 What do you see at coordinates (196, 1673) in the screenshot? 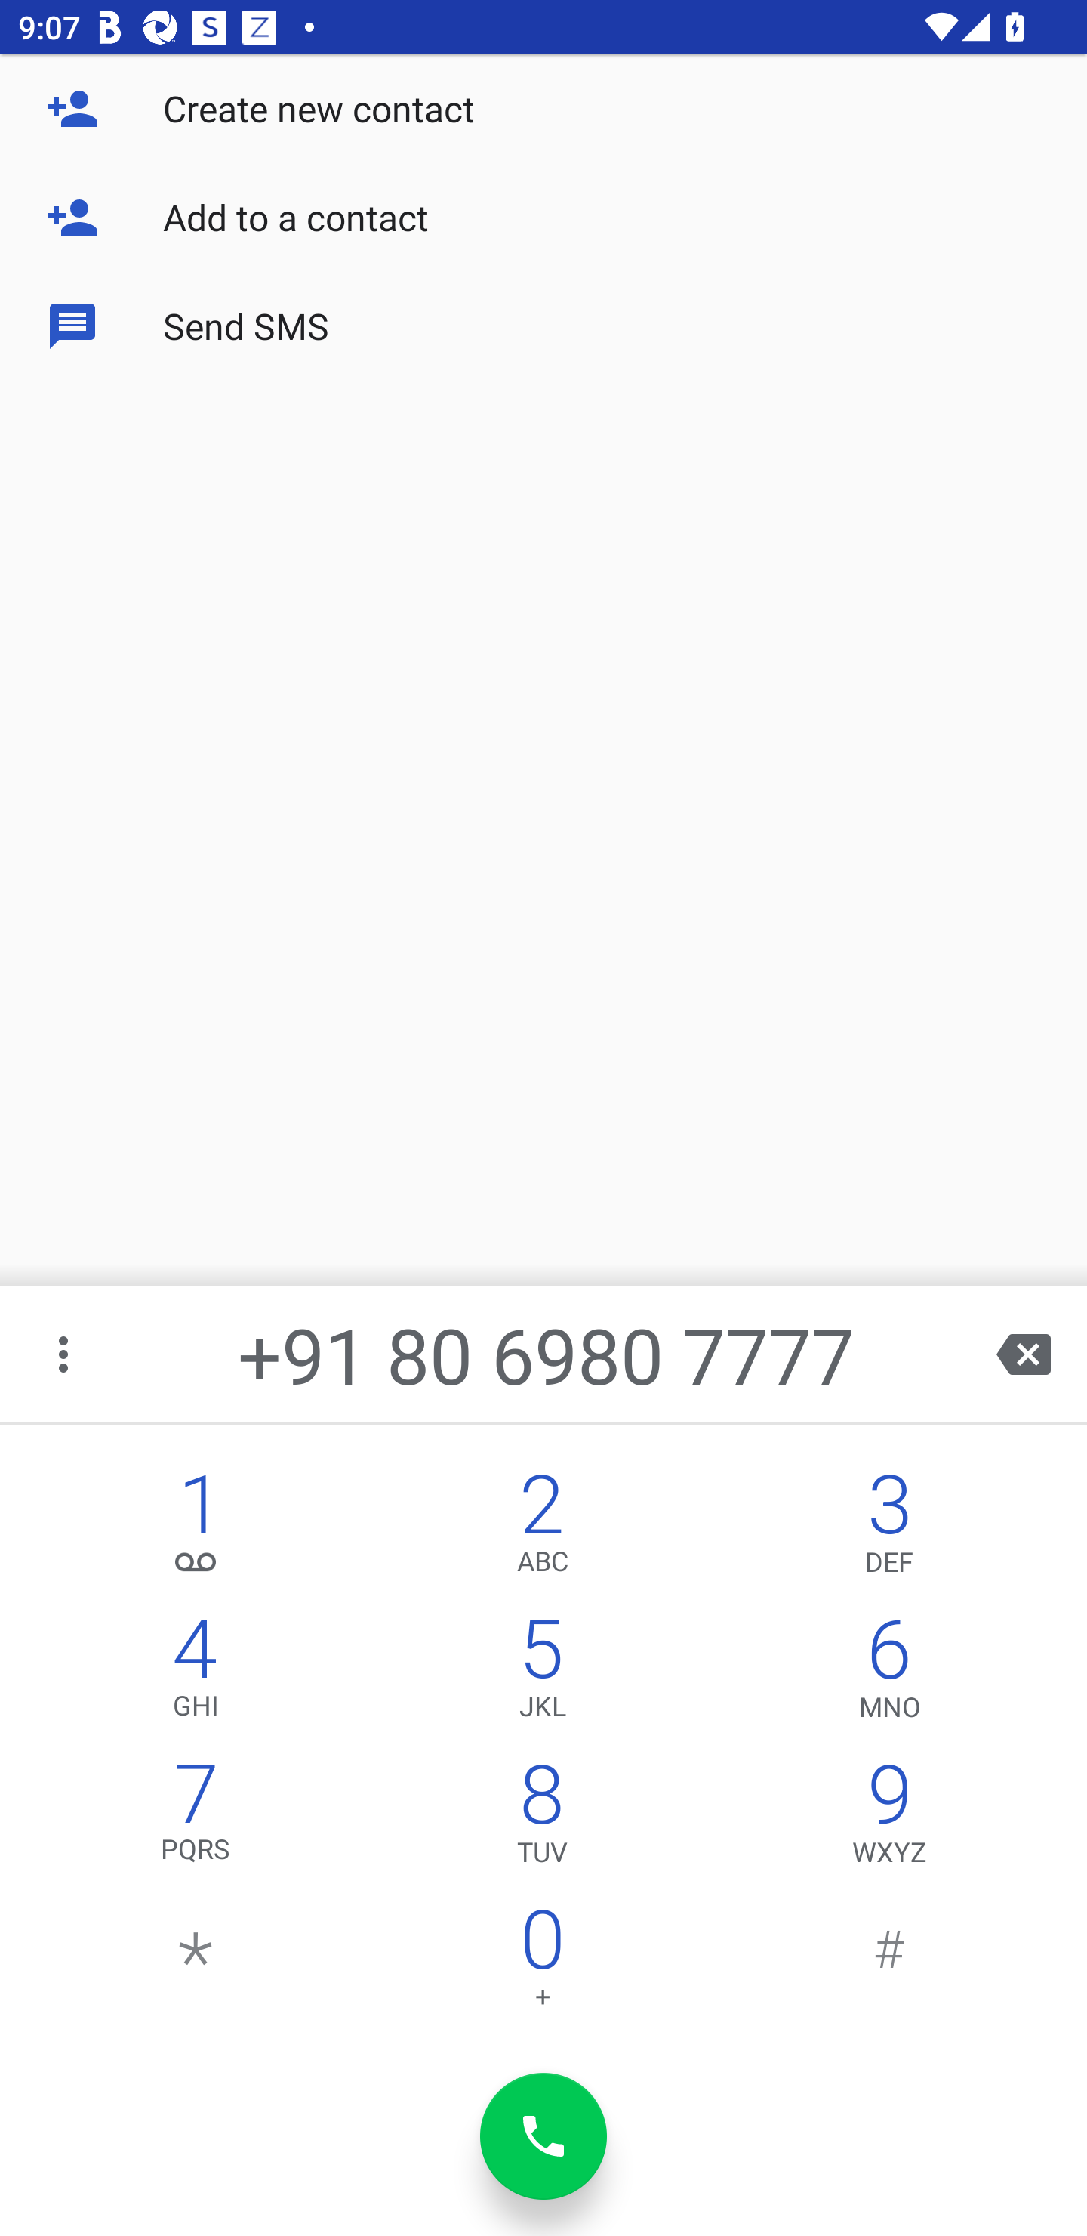
I see `4,GHI 4 GHI` at bounding box center [196, 1673].